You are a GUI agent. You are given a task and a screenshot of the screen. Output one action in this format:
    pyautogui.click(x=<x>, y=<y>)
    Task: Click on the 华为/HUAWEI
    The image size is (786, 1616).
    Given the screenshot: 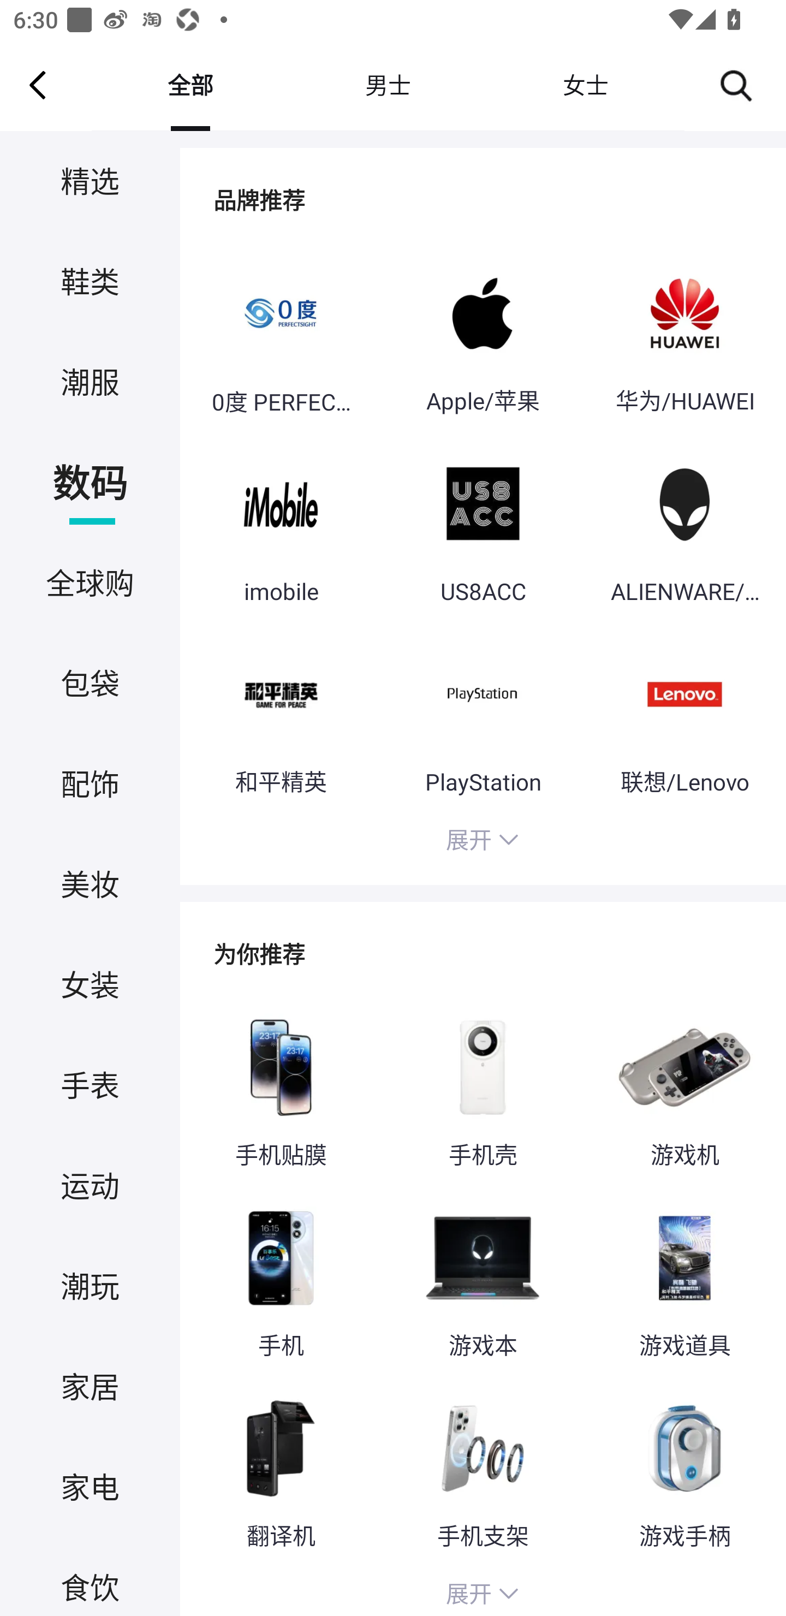 What is the action you would take?
    pyautogui.click(x=684, y=336)
    